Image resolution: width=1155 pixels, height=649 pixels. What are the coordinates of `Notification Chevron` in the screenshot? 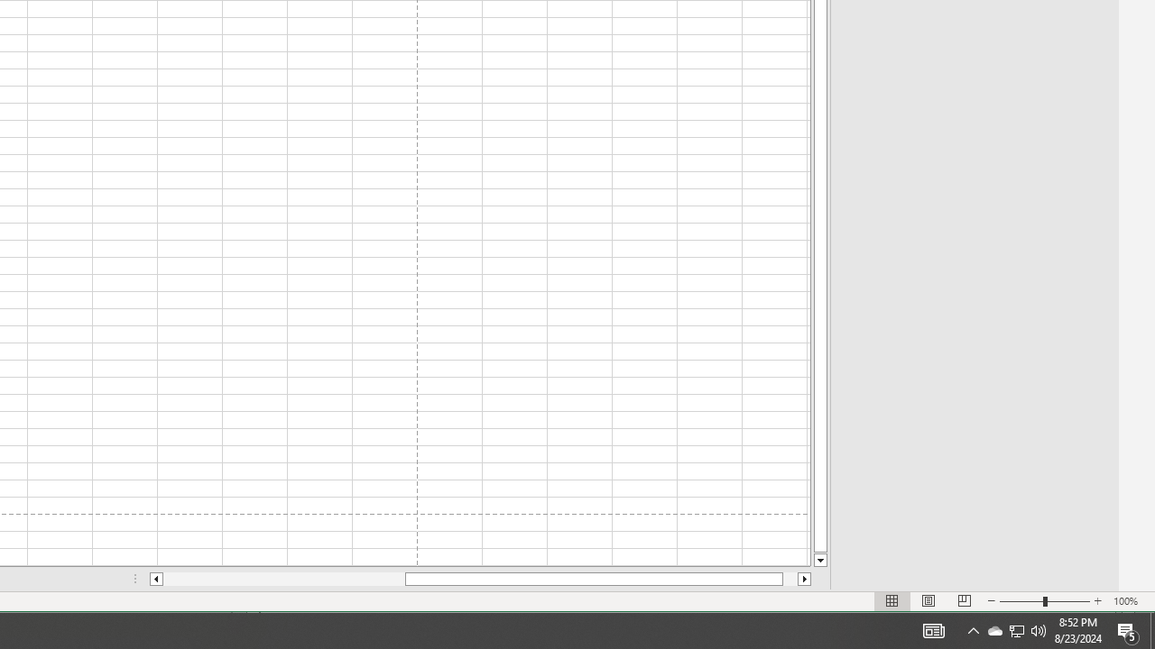 It's located at (973, 631).